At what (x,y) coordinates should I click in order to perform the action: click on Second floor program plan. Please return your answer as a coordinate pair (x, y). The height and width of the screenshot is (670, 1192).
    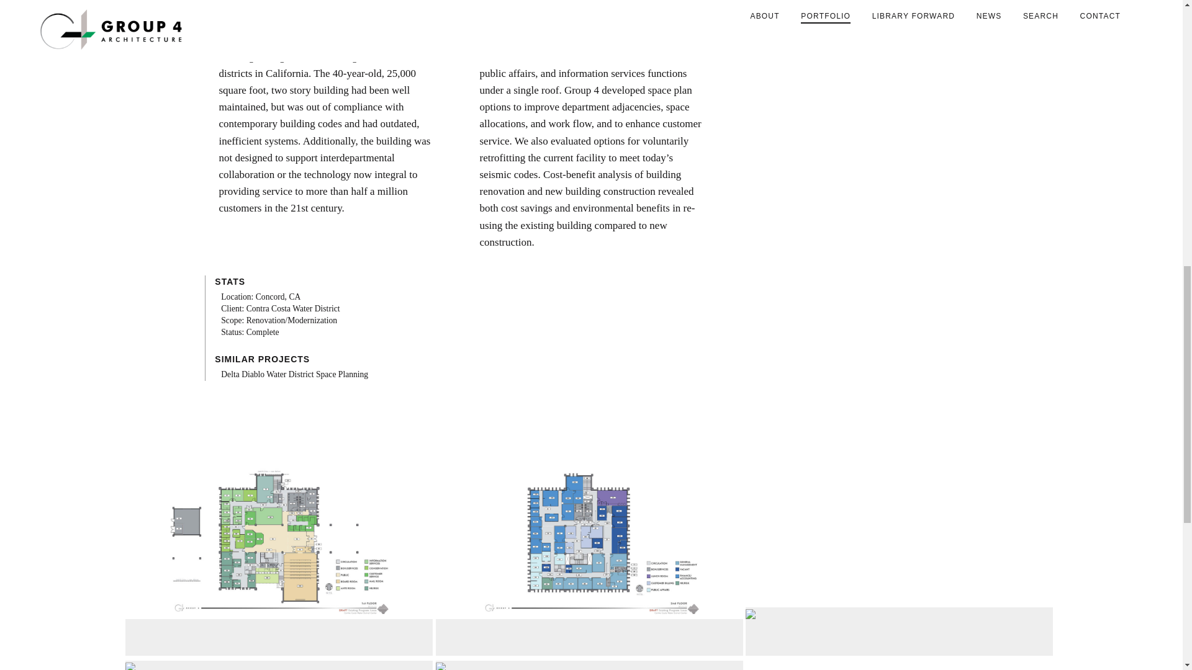
    Looking at the image, I should click on (589, 647).